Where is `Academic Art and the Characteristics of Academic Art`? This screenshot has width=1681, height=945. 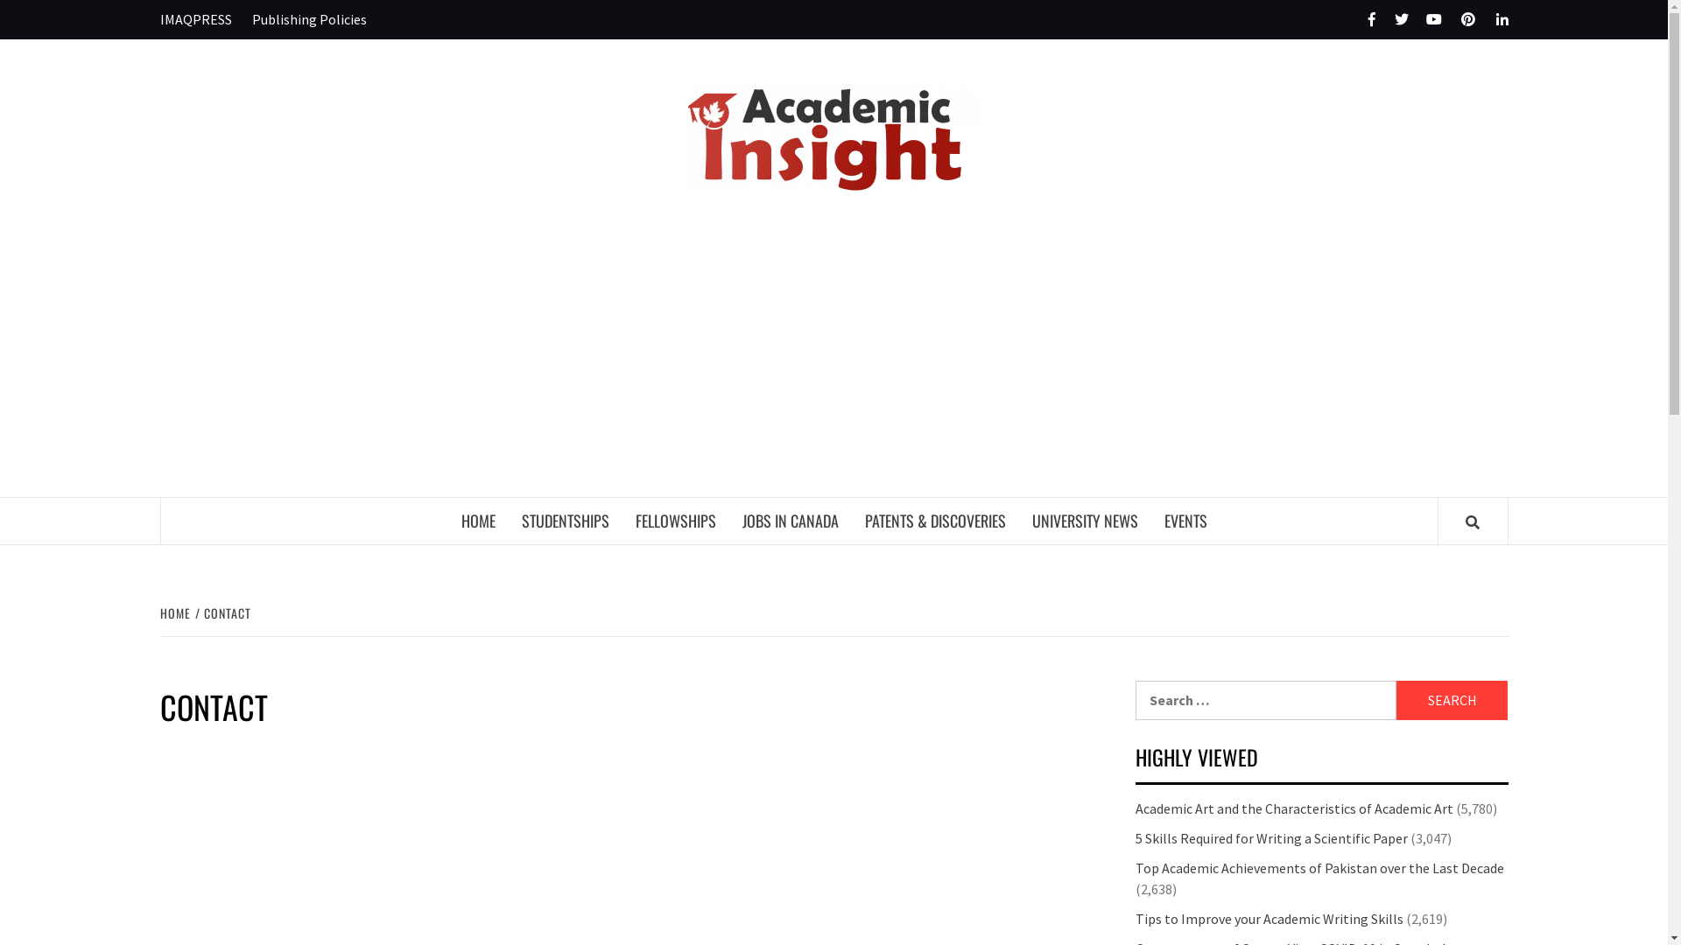 Academic Art and the Characteristics of Academic Art is located at coordinates (1294, 808).